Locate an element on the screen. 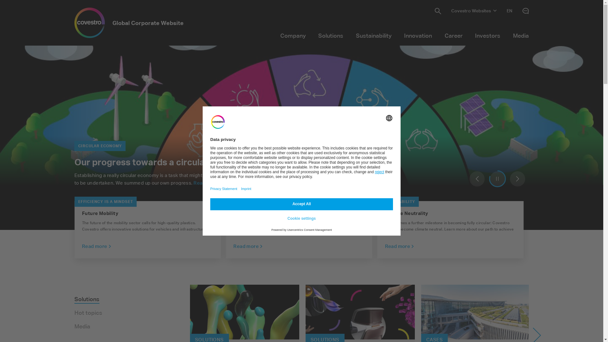 Image resolution: width=608 pixels, height=342 pixels. Solutions is located at coordinates (87, 300).